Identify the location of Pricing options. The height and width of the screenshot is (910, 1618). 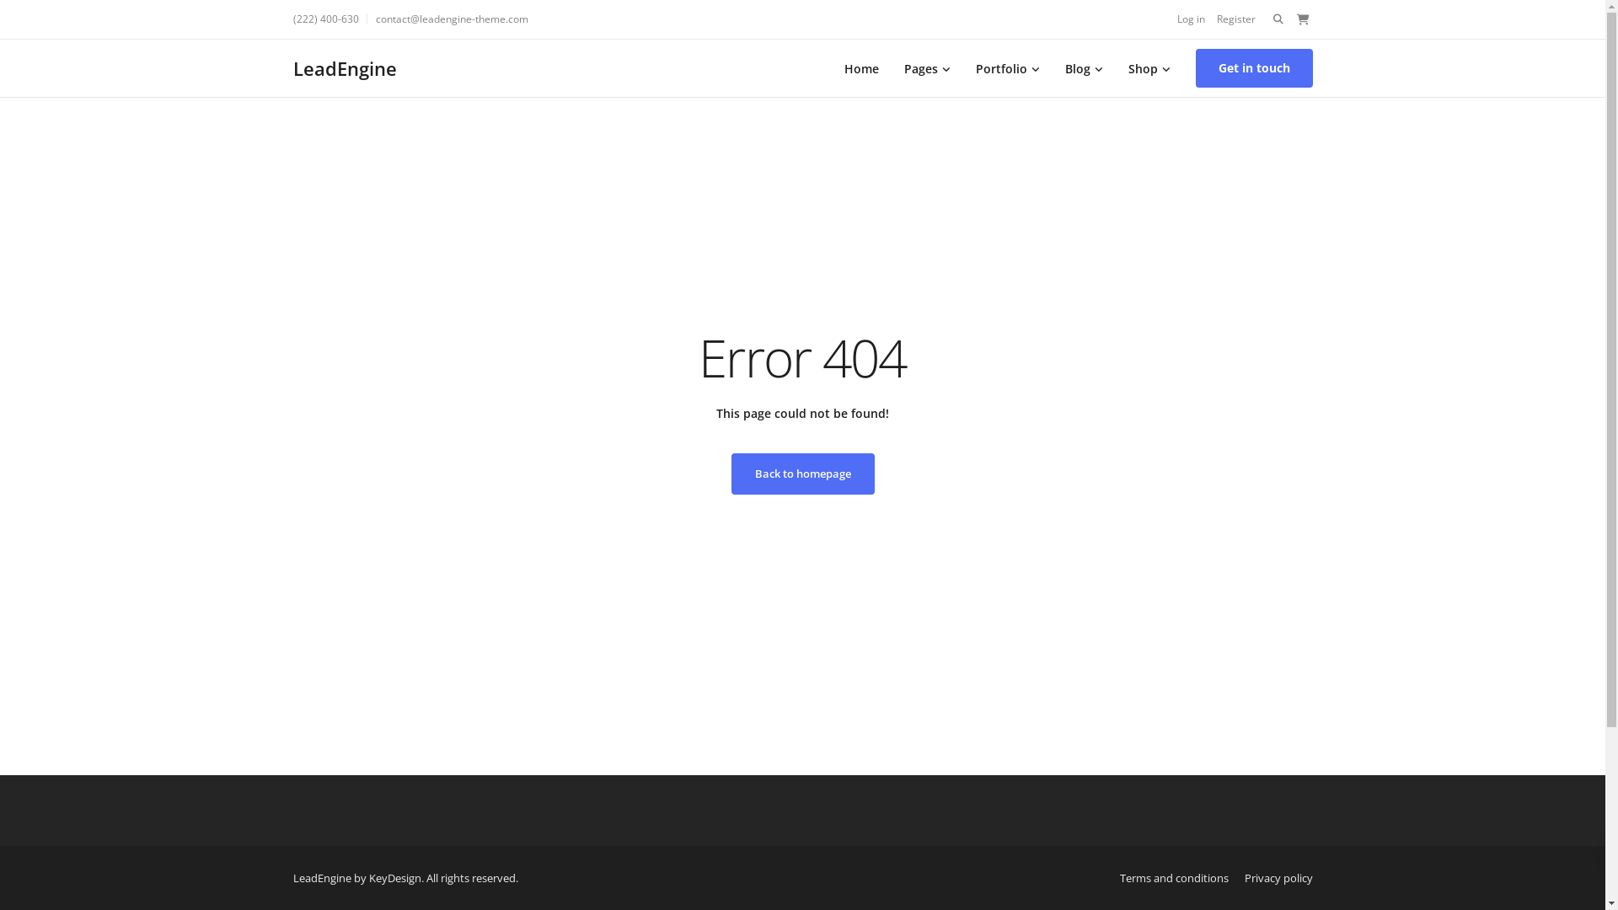
(335, 731).